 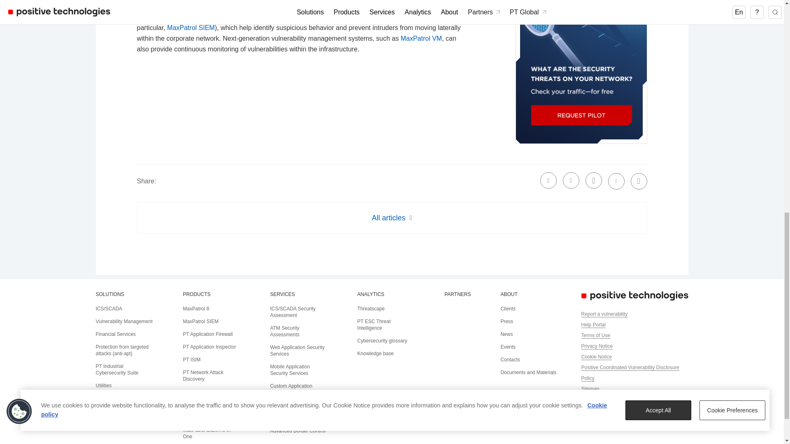 What do you see at coordinates (639, 181) in the screenshot?
I see `Copy Link` at bounding box center [639, 181].